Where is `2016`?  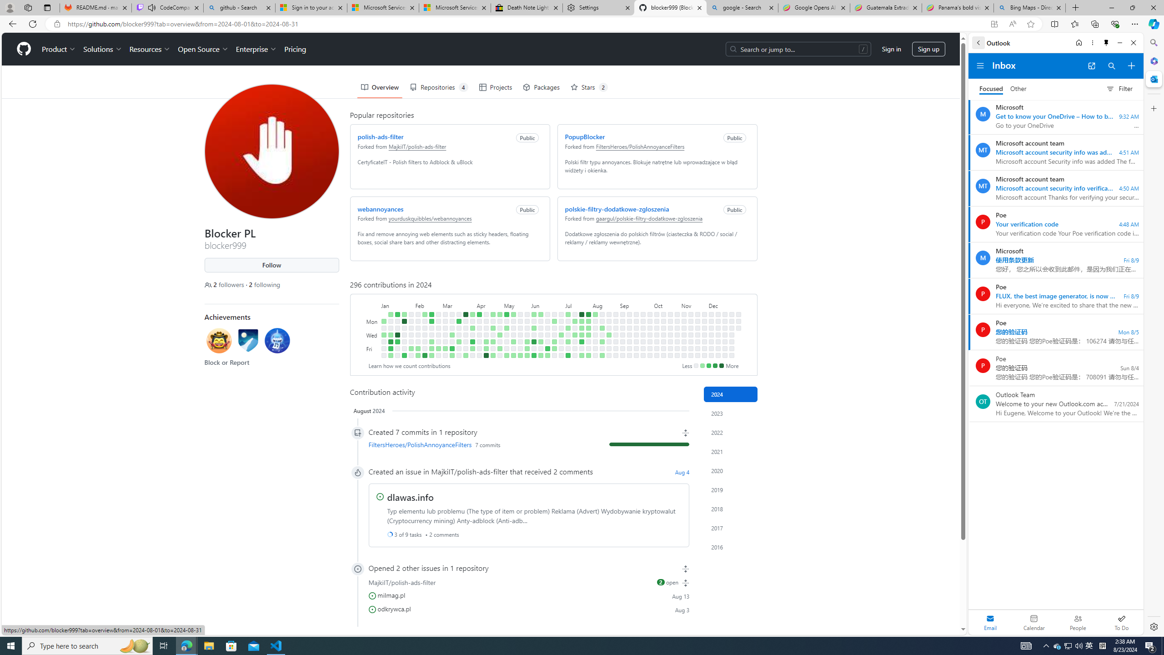
2016 is located at coordinates (731, 547).